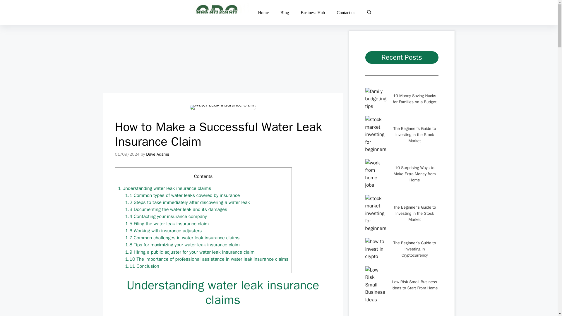 This screenshot has height=316, width=562. I want to click on 1.5 Filing the water leak insurance claim, so click(167, 224).